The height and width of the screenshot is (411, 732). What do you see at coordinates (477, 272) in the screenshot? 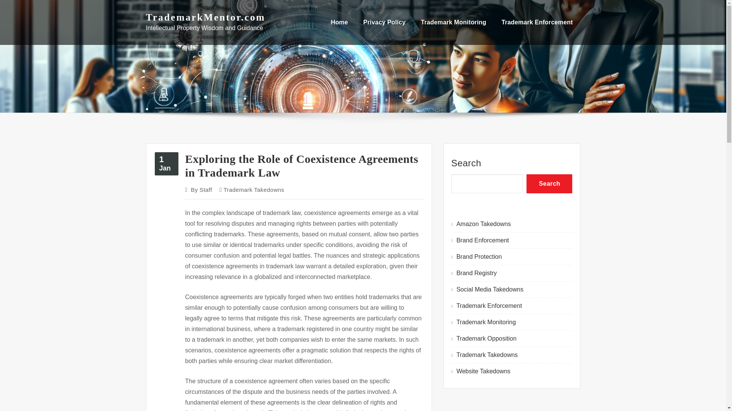
I see `TrademarkMentor.com` at bounding box center [477, 272].